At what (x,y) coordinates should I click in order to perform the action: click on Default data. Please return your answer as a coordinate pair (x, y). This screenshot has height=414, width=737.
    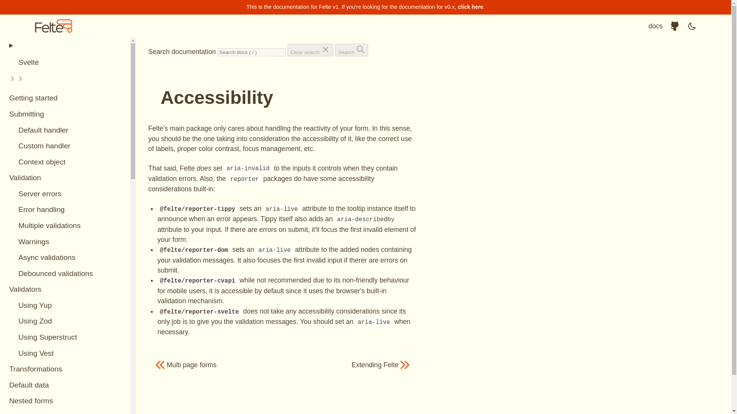
    Looking at the image, I should click on (65, 385).